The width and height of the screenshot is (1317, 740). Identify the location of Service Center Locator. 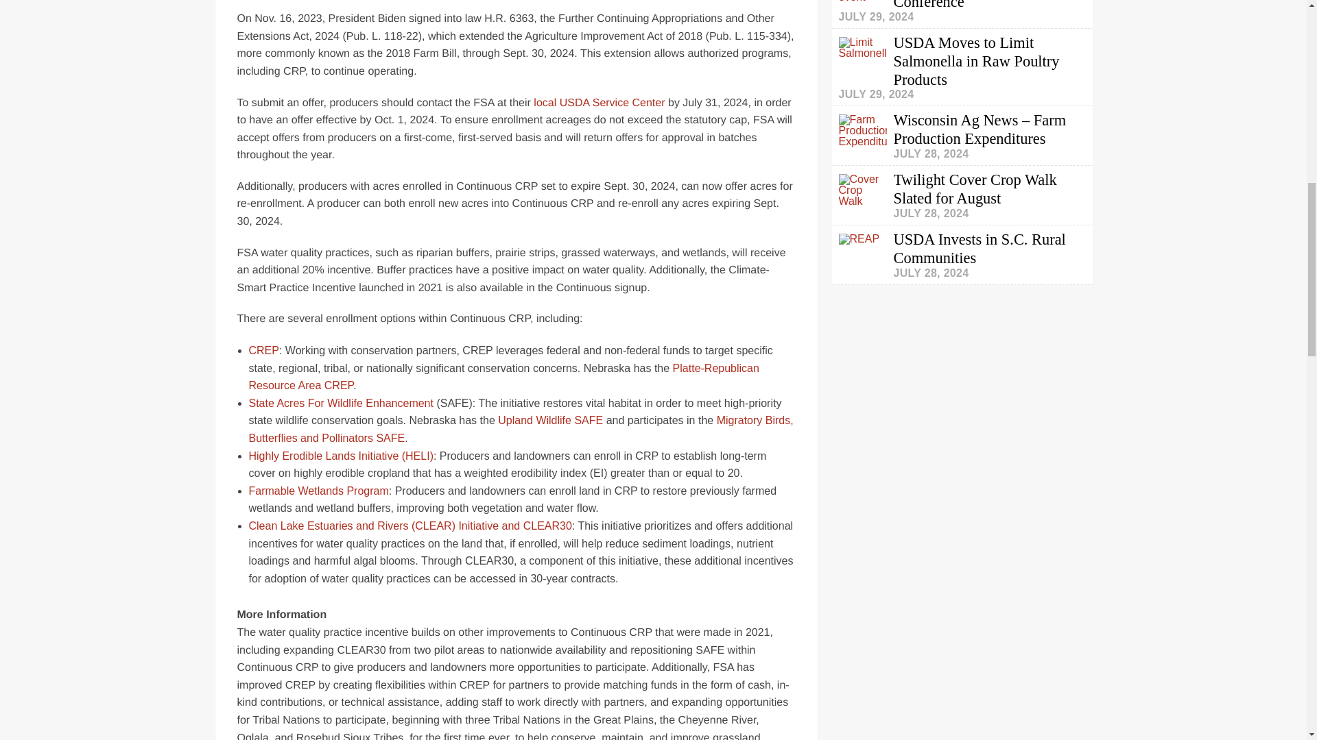
(599, 103).